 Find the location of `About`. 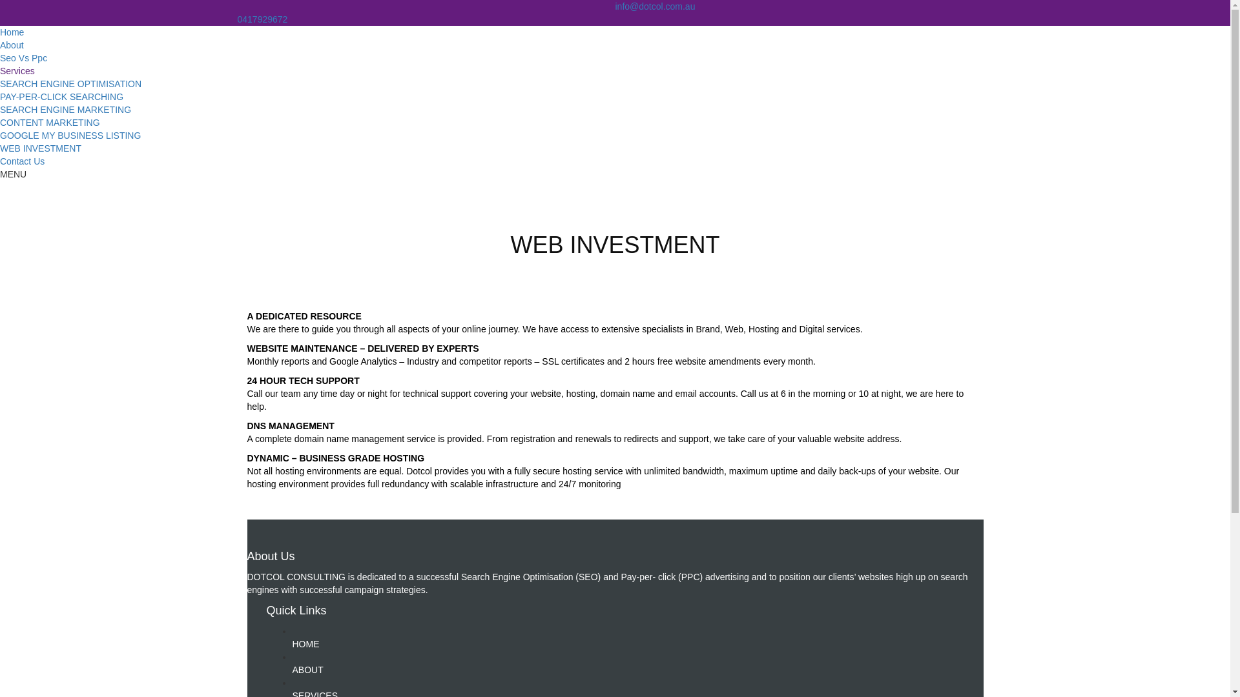

About is located at coordinates (12, 45).